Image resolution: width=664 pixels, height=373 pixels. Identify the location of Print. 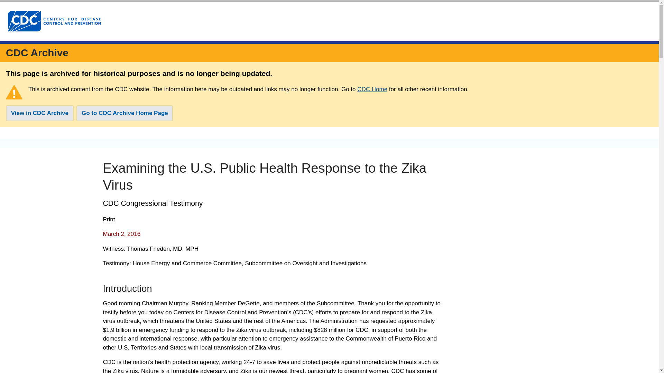
(109, 220).